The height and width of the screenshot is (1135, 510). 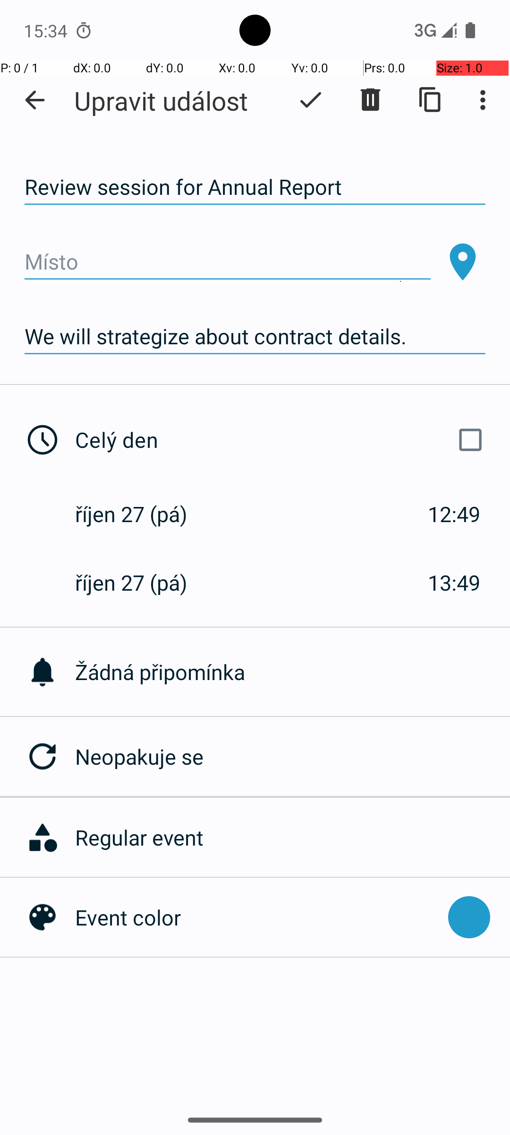 I want to click on 12:49, so click(x=454, y=514).